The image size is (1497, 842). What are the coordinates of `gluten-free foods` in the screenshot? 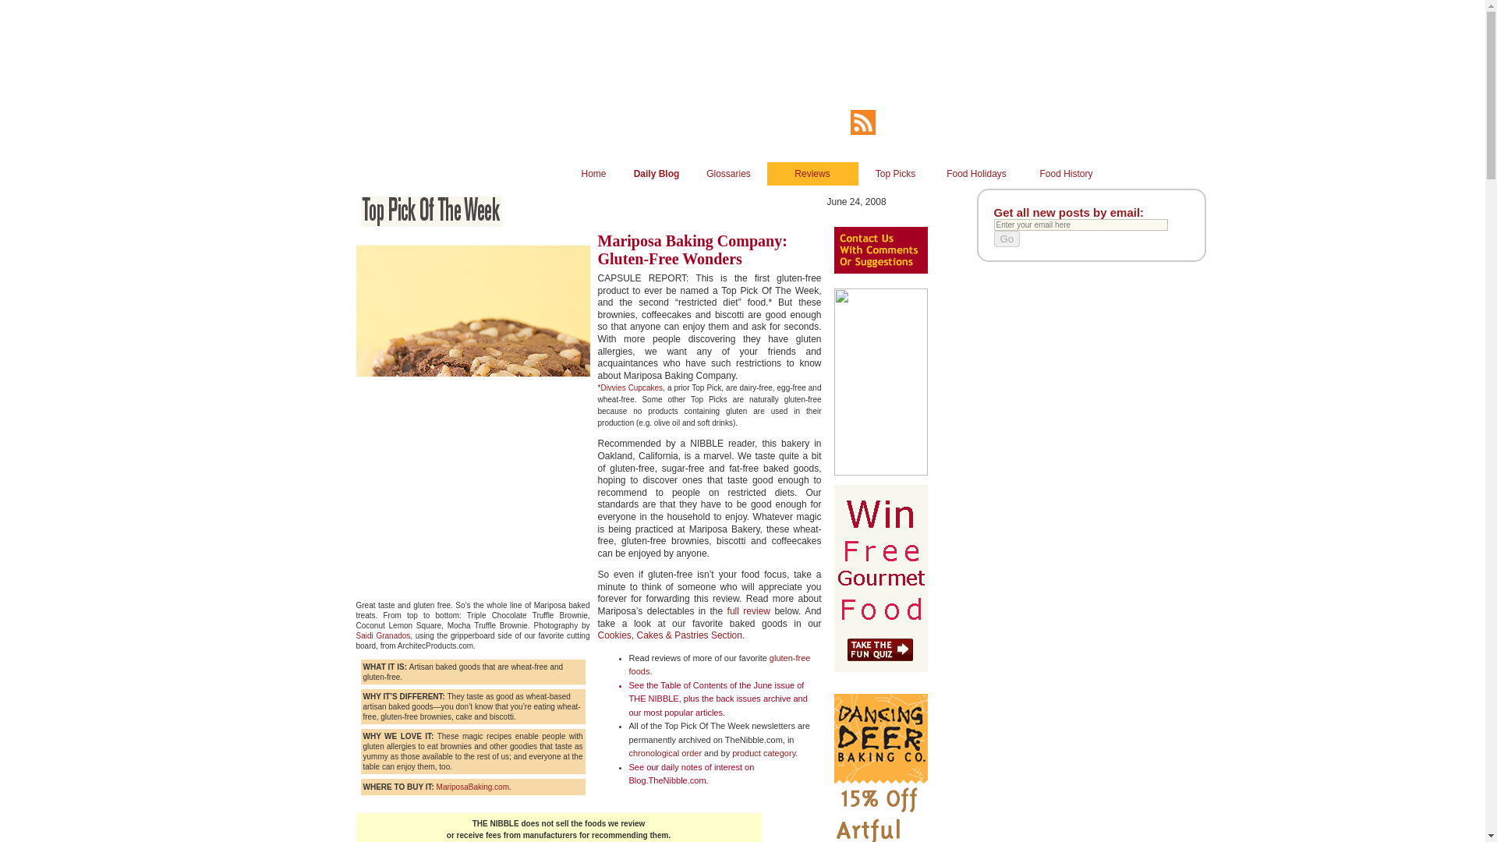 It's located at (719, 665).